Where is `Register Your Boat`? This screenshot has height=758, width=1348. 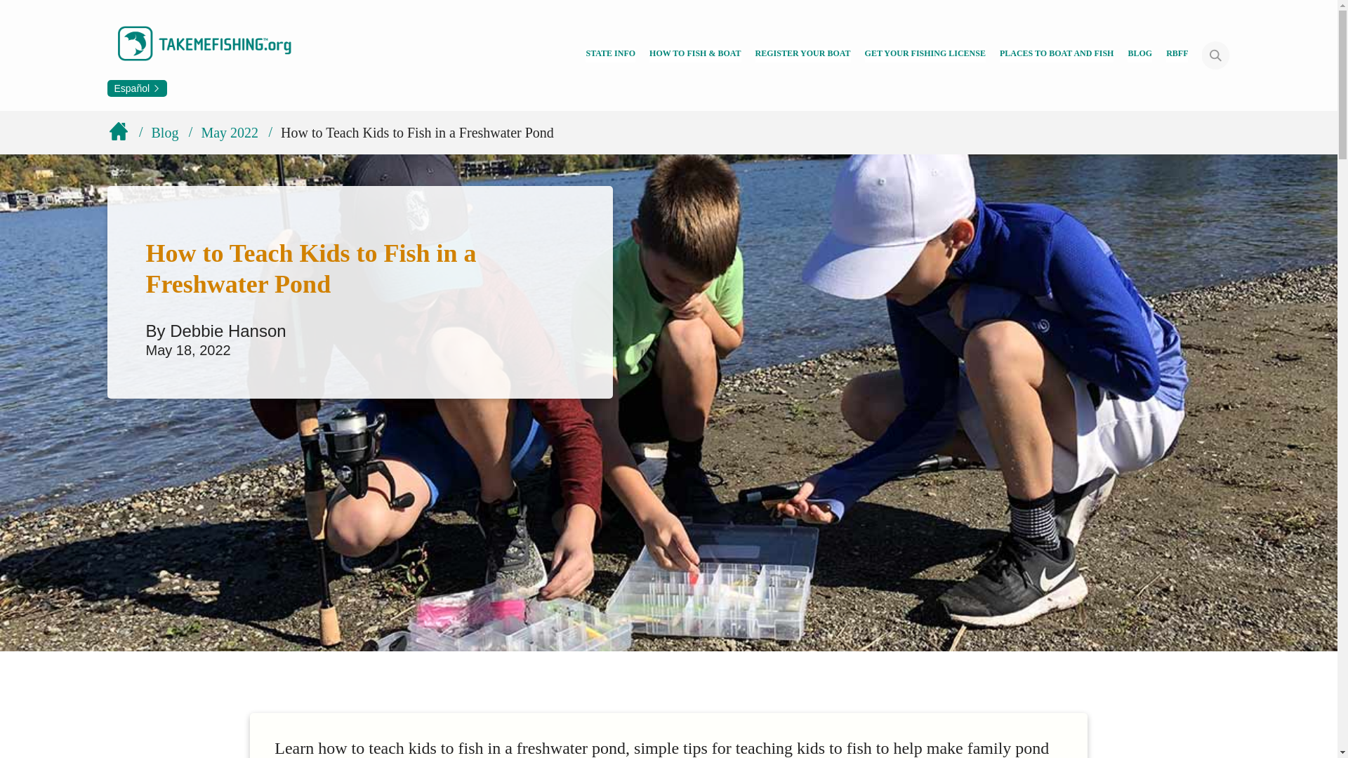
Register Your Boat is located at coordinates (802, 55).